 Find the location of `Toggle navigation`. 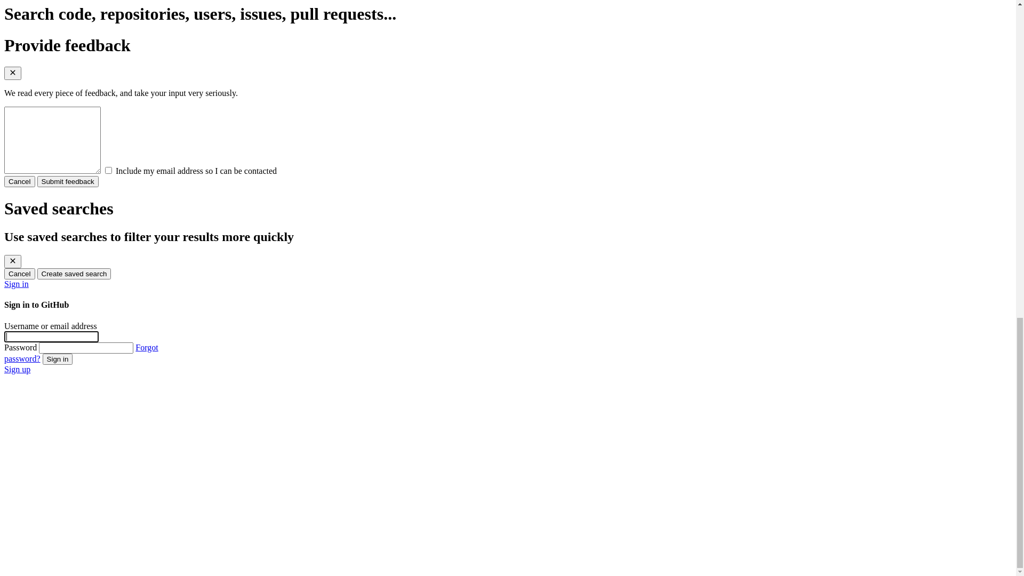

Toggle navigation is located at coordinates (36, 19).